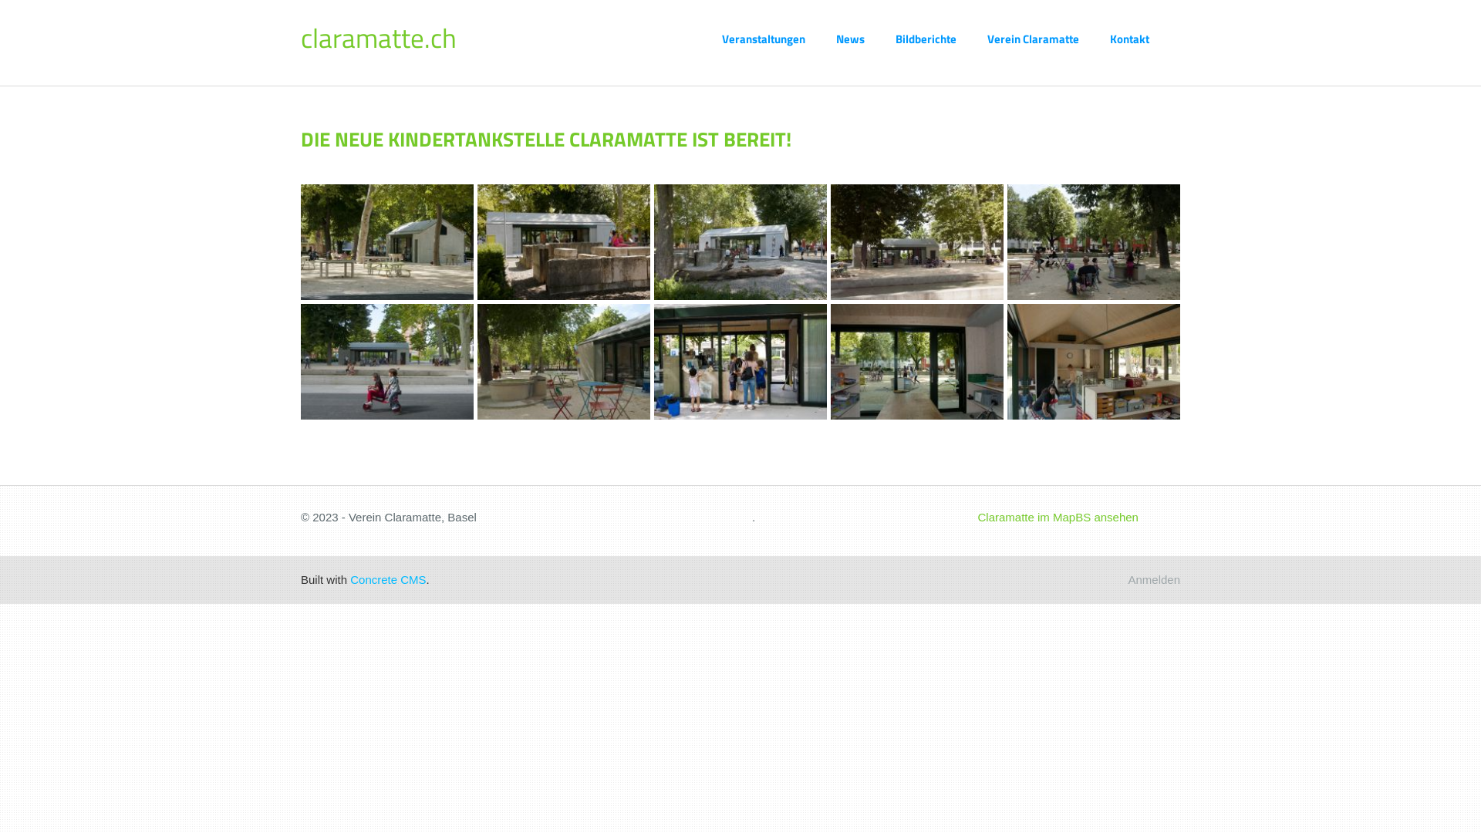 The width and height of the screenshot is (1481, 833). I want to click on Claramatte im MapBS ansehen, so click(1058, 517).